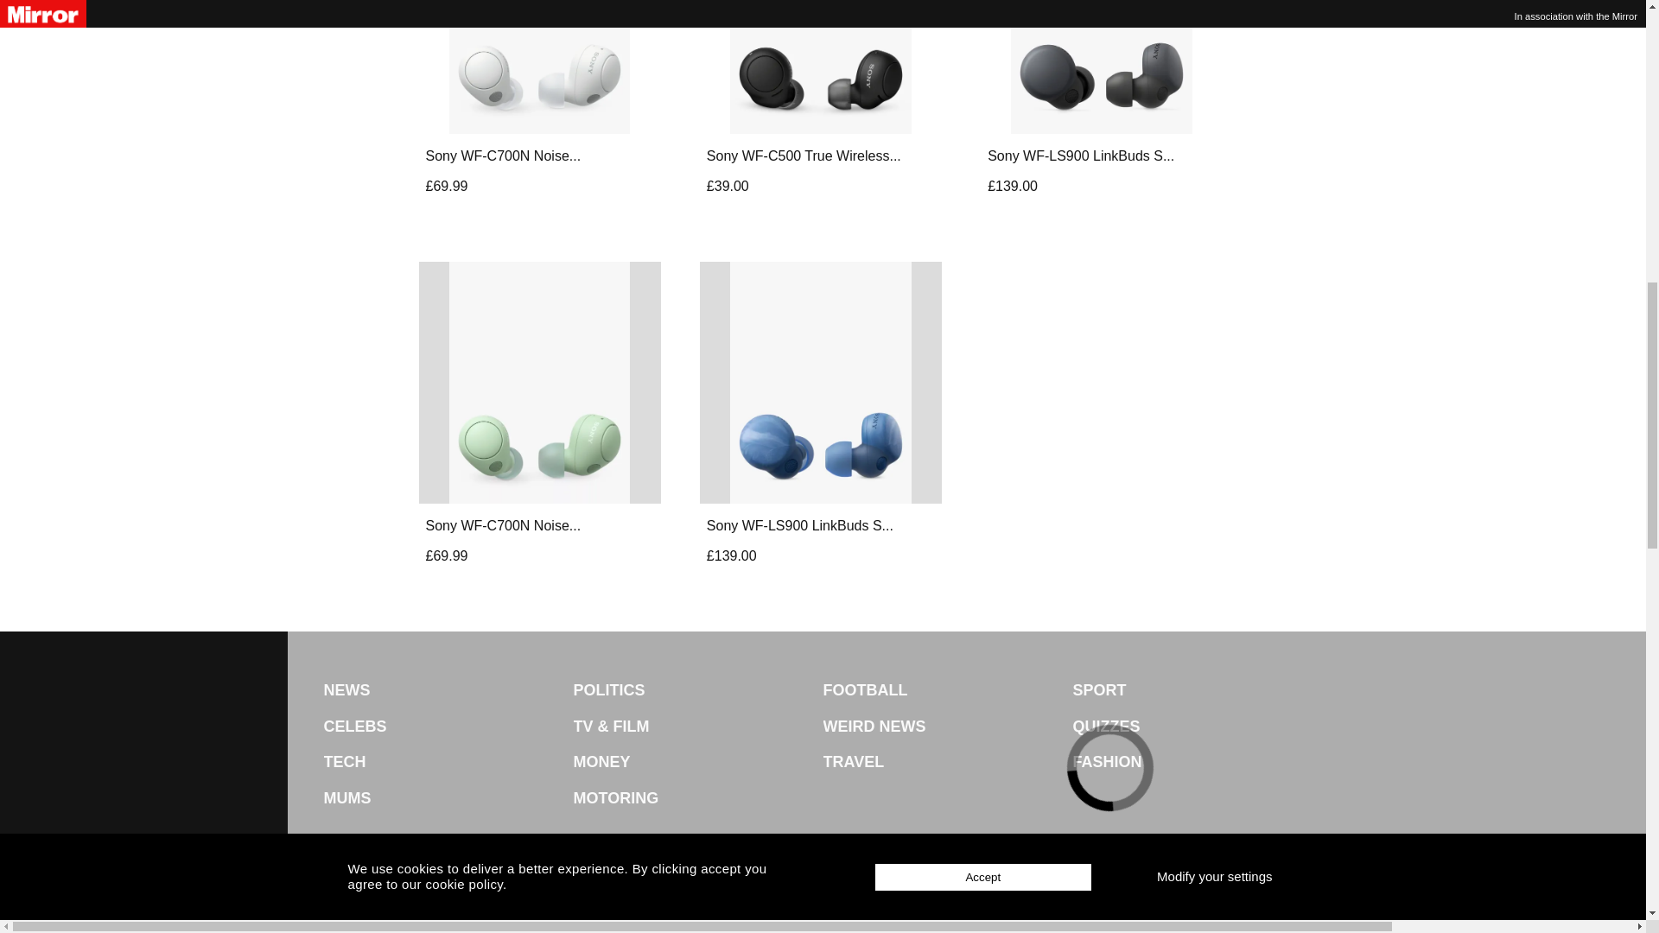  What do you see at coordinates (798, 906) in the screenshot?
I see `twitter` at bounding box center [798, 906].